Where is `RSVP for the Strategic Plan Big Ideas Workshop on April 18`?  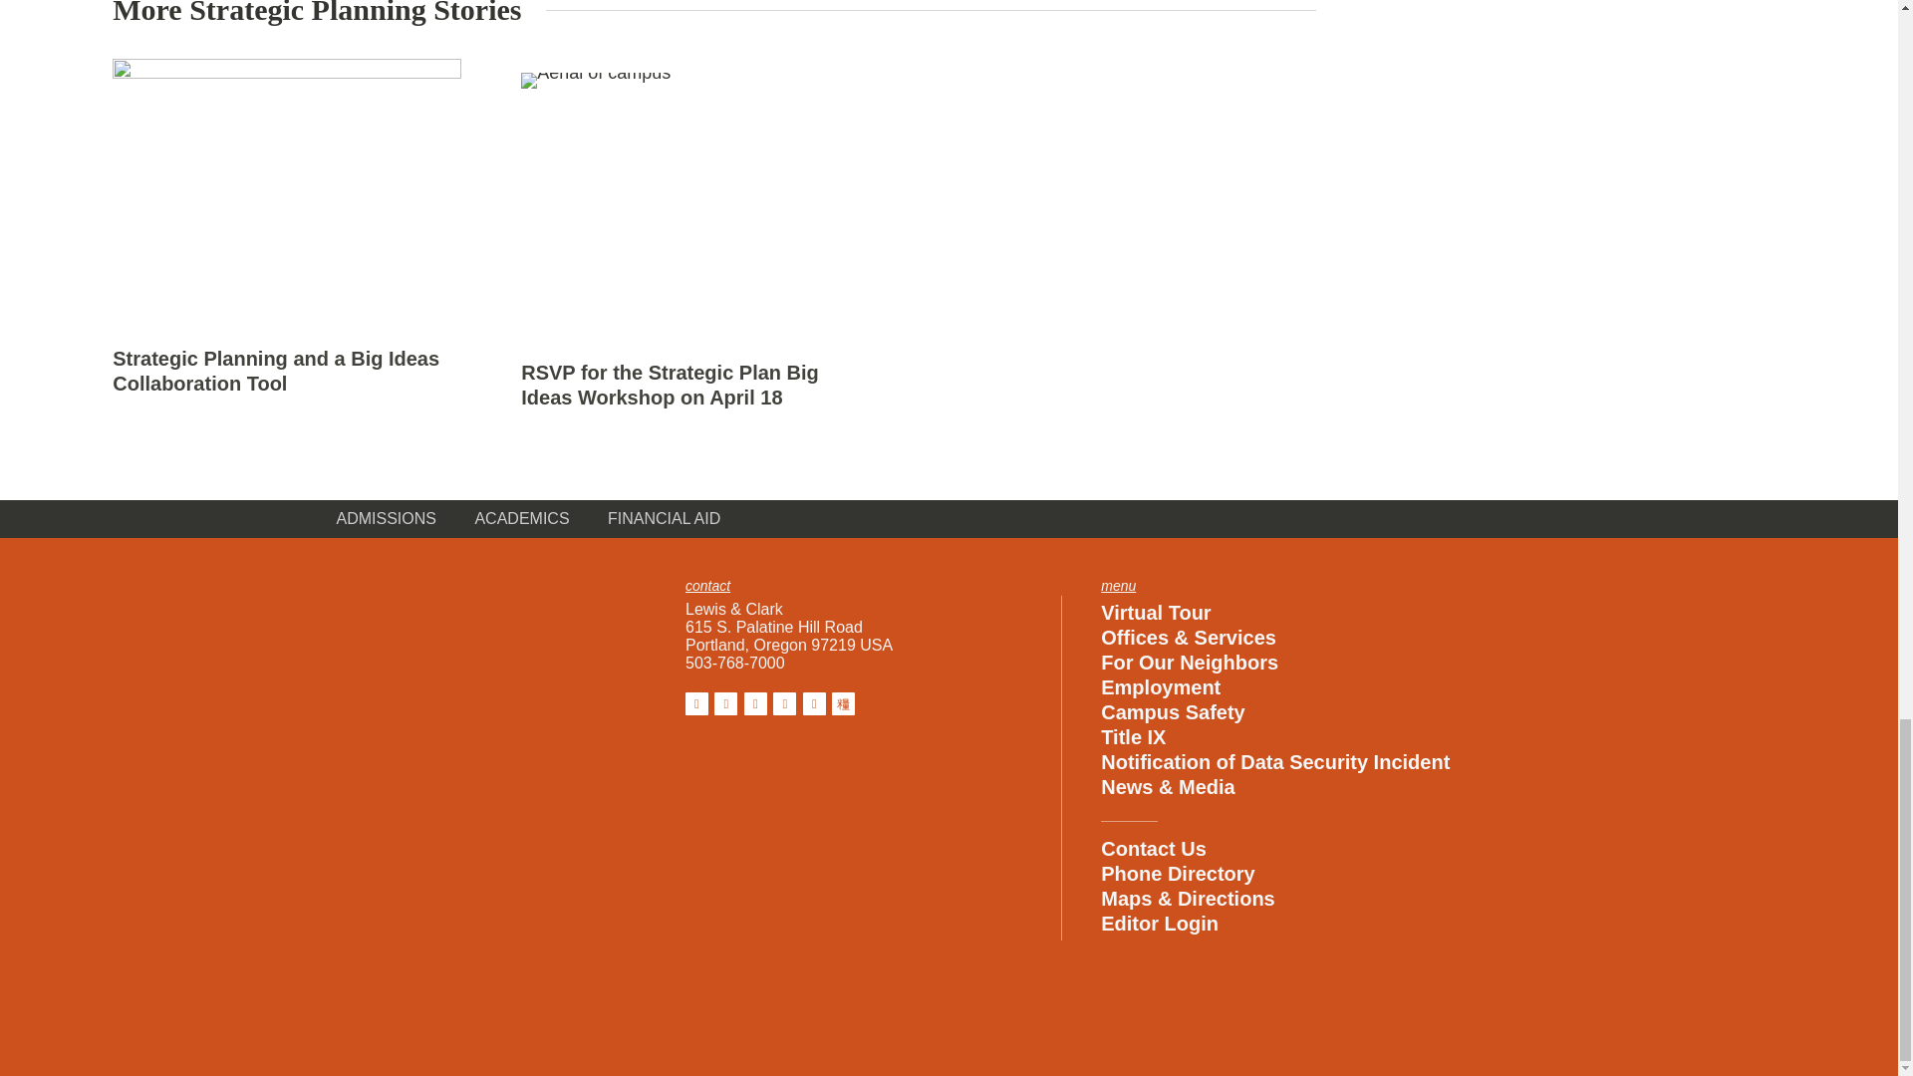
RSVP for the Strategic Plan Big Ideas Workshop on April 18 is located at coordinates (670, 385).